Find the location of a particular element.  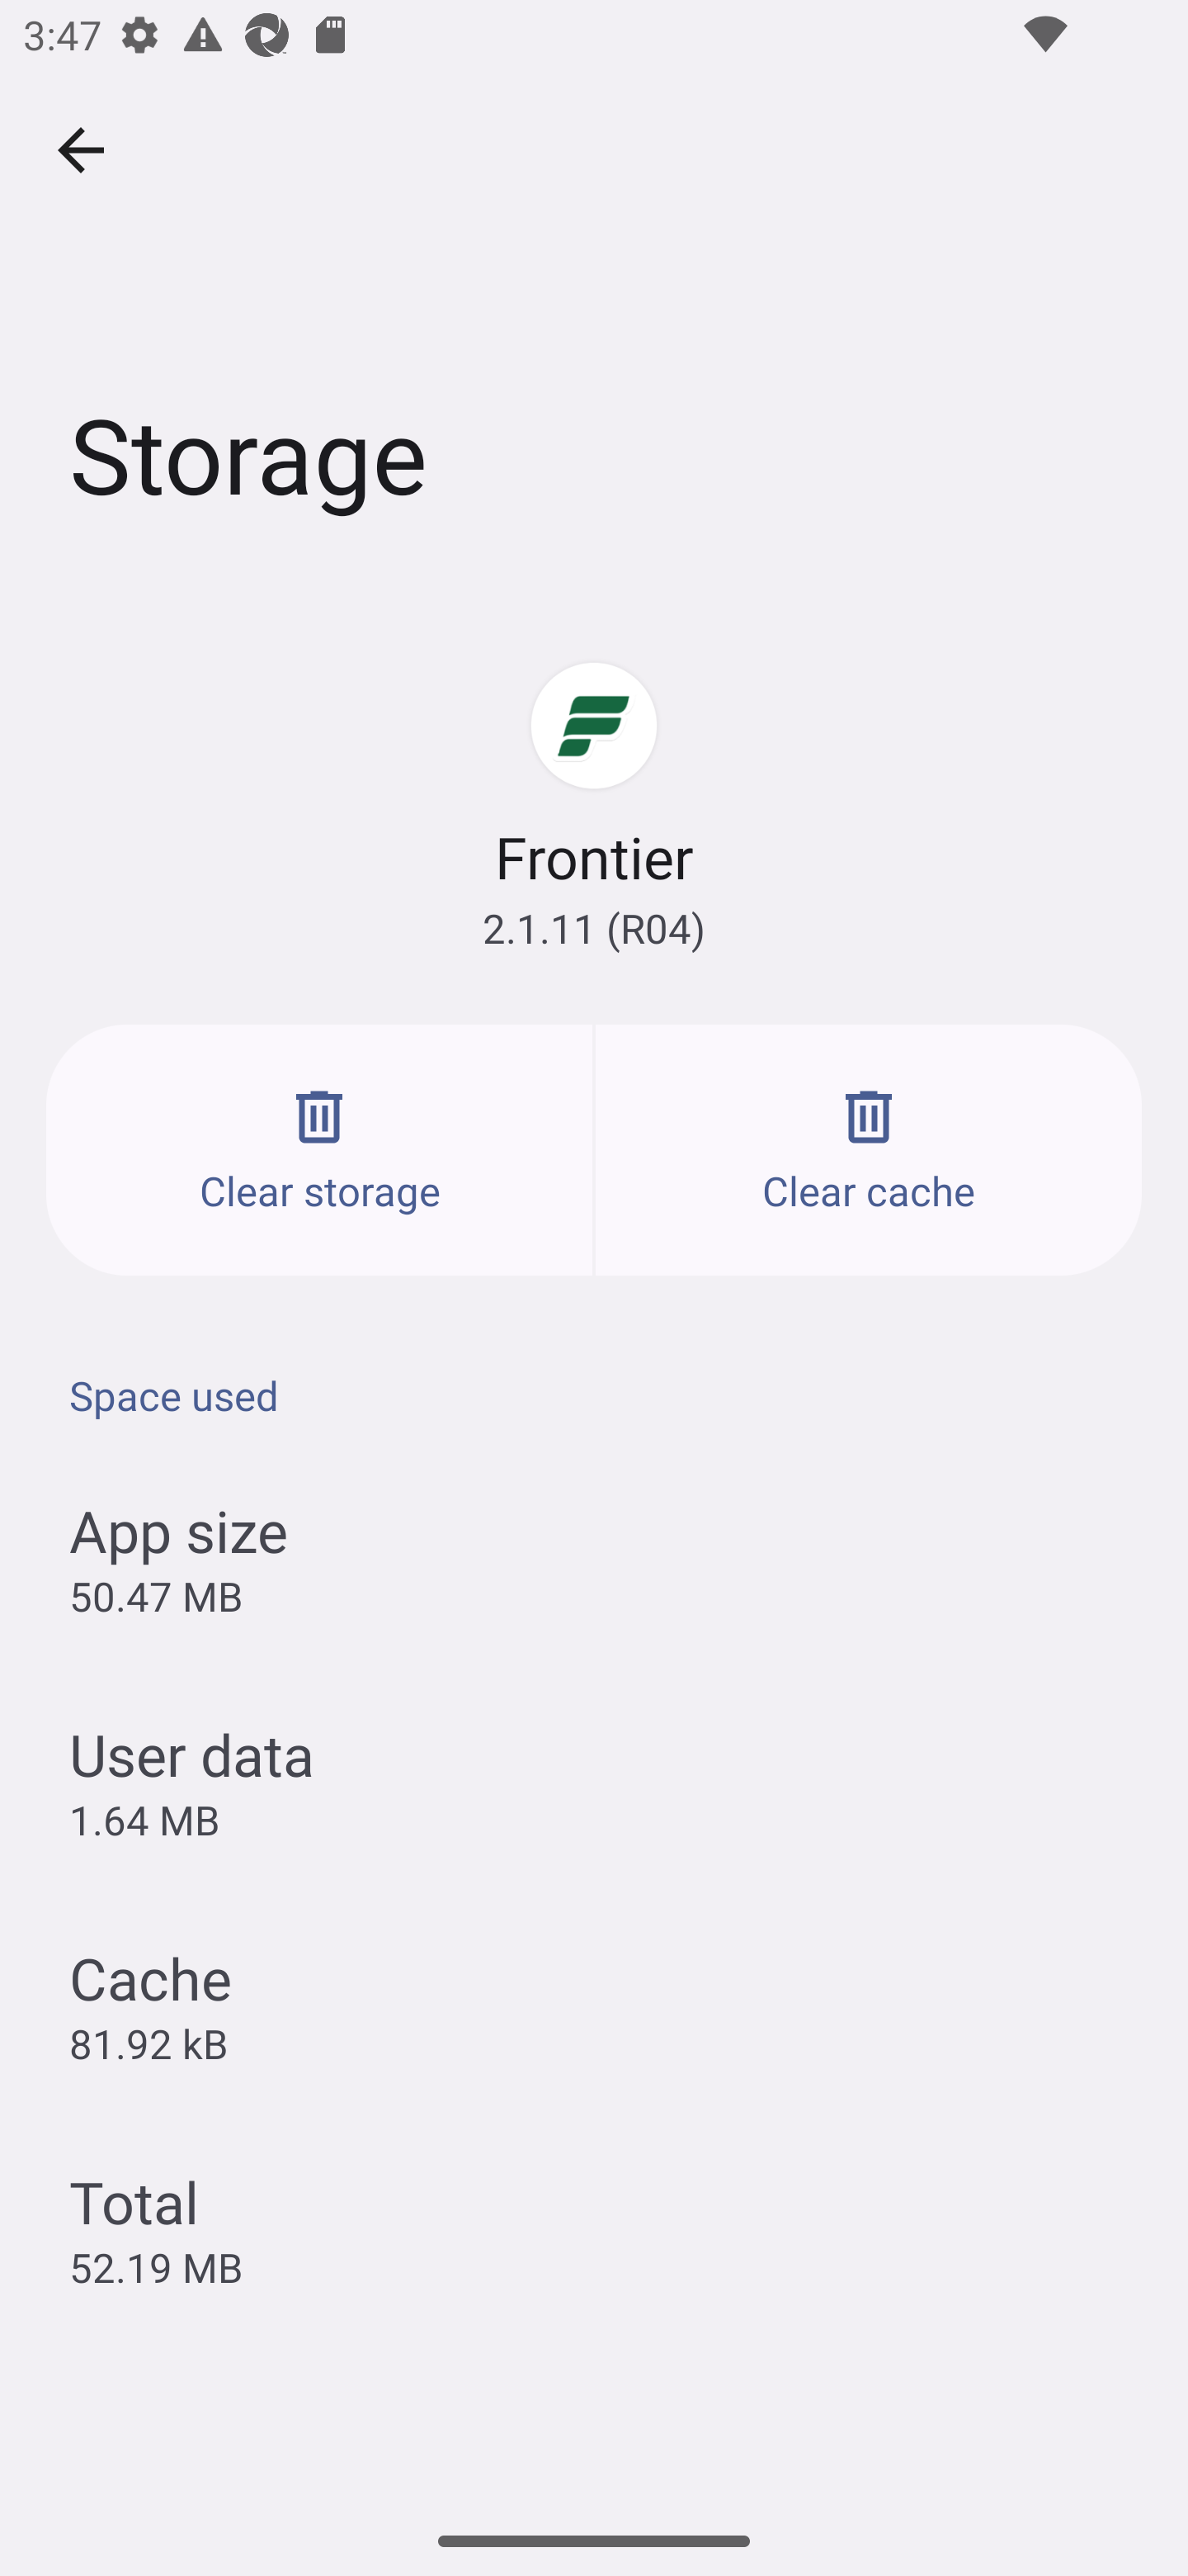

Frontier 2.1.11 (R04) is located at coordinates (594, 806).